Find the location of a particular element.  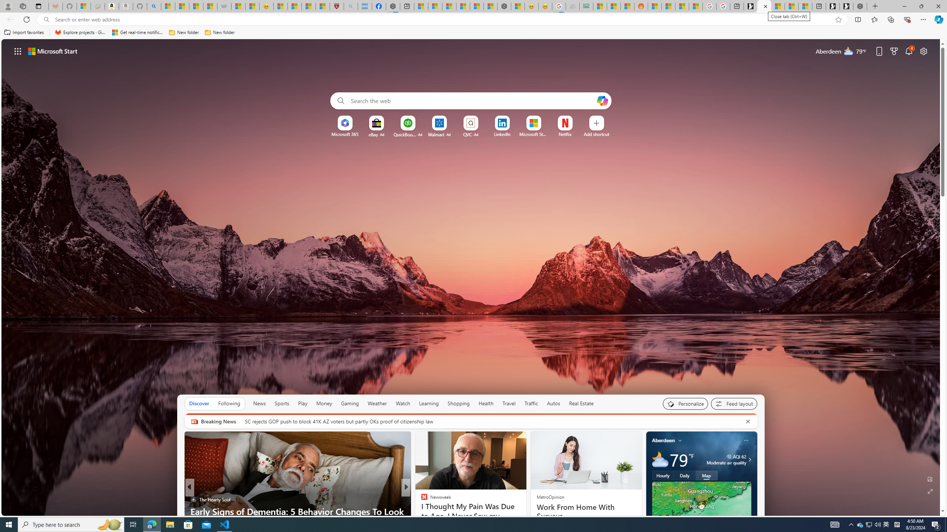

Netflix is located at coordinates (565, 134).